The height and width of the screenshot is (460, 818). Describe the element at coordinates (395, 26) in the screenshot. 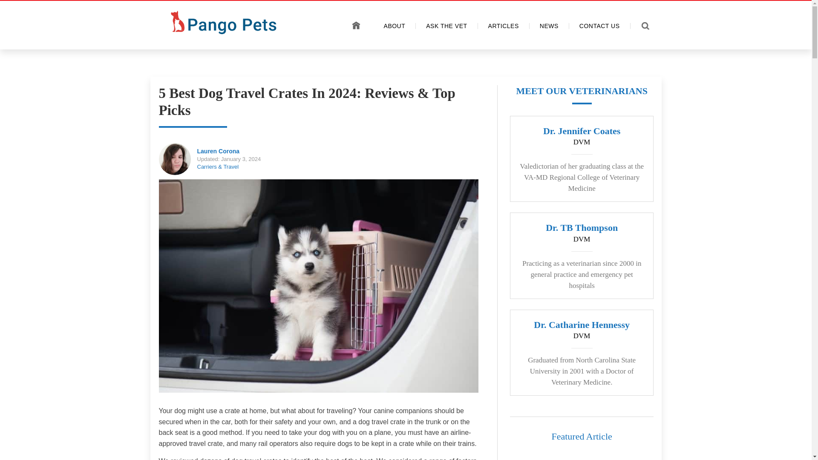

I see `About` at that location.